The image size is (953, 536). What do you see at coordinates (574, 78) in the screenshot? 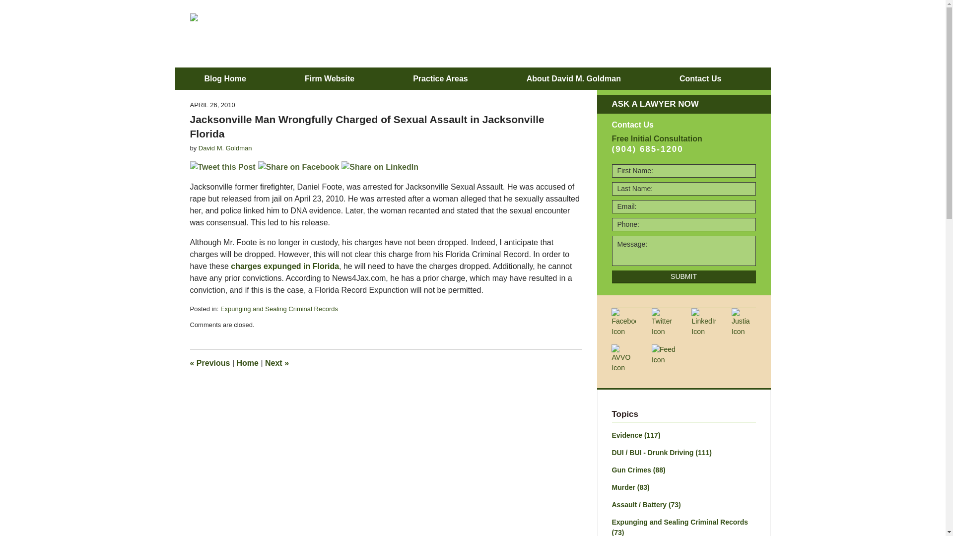
I see `About David M. Goldman` at bounding box center [574, 78].